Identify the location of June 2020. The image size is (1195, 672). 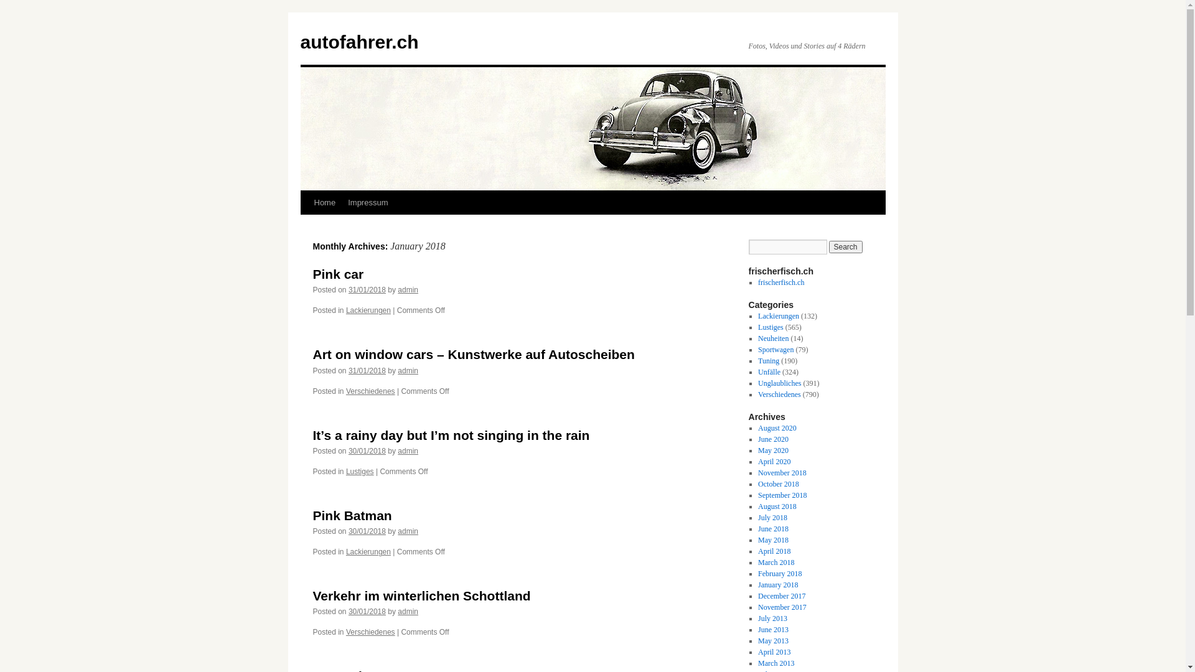
(773, 439).